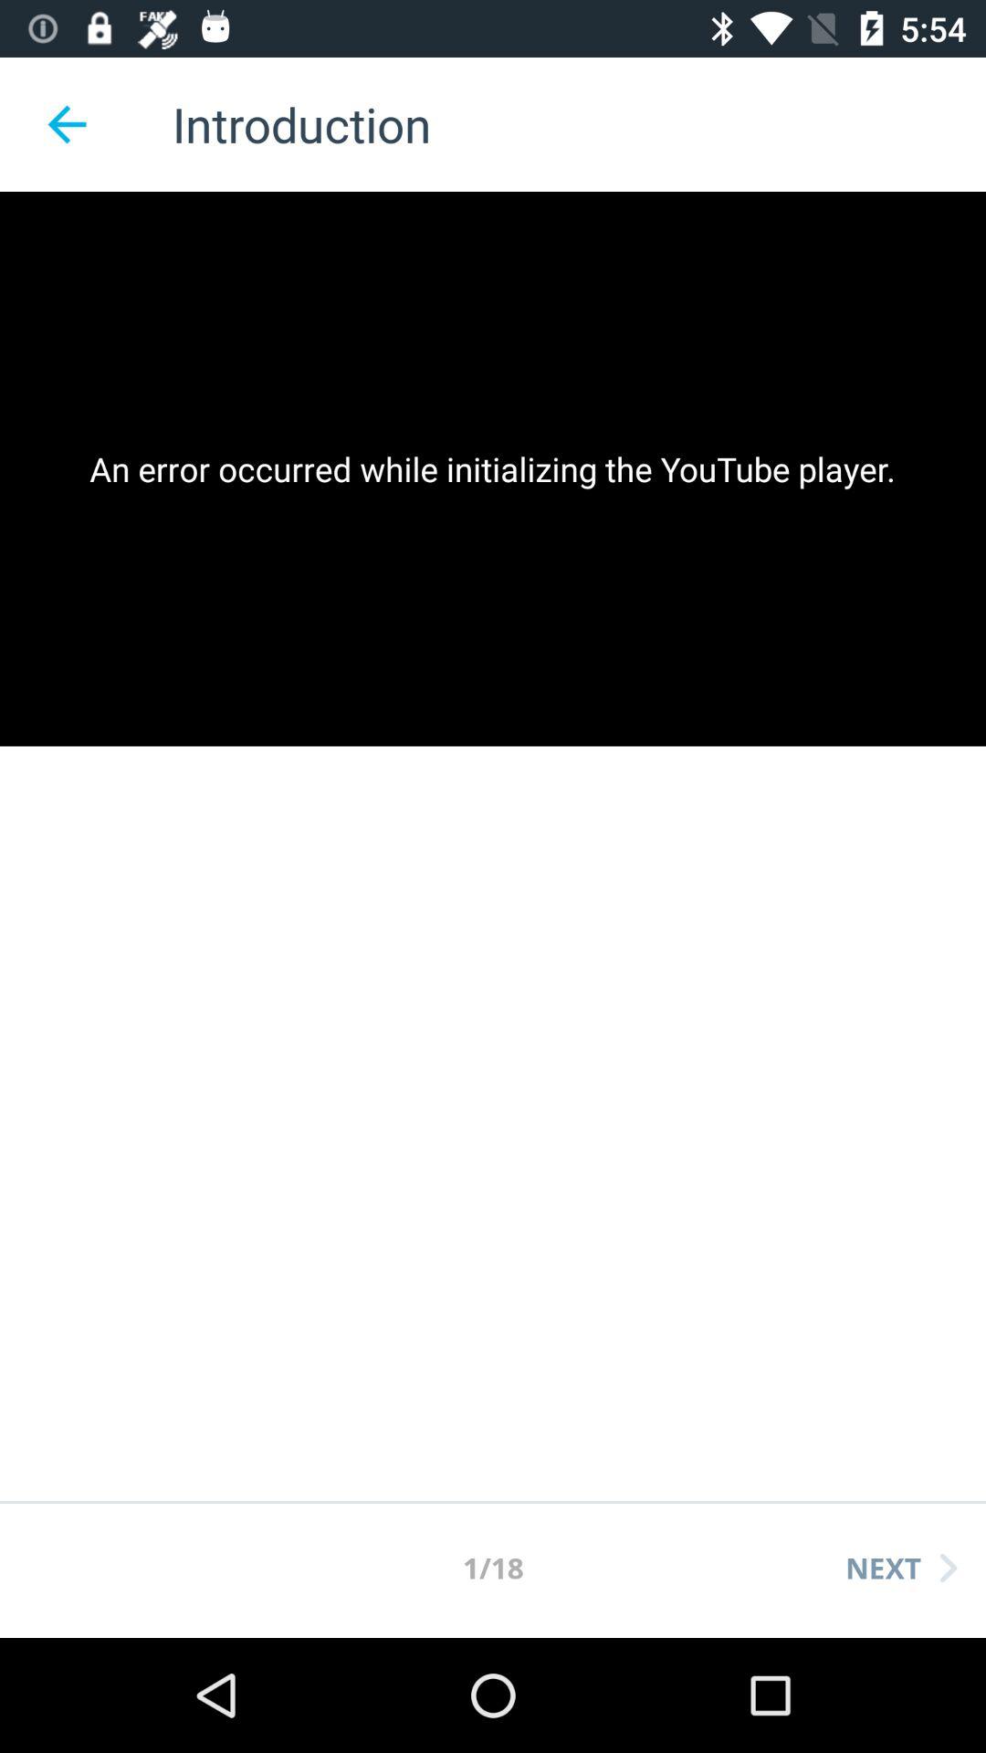  Describe the element at coordinates (67, 124) in the screenshot. I see `select the app above an error occurred app` at that location.